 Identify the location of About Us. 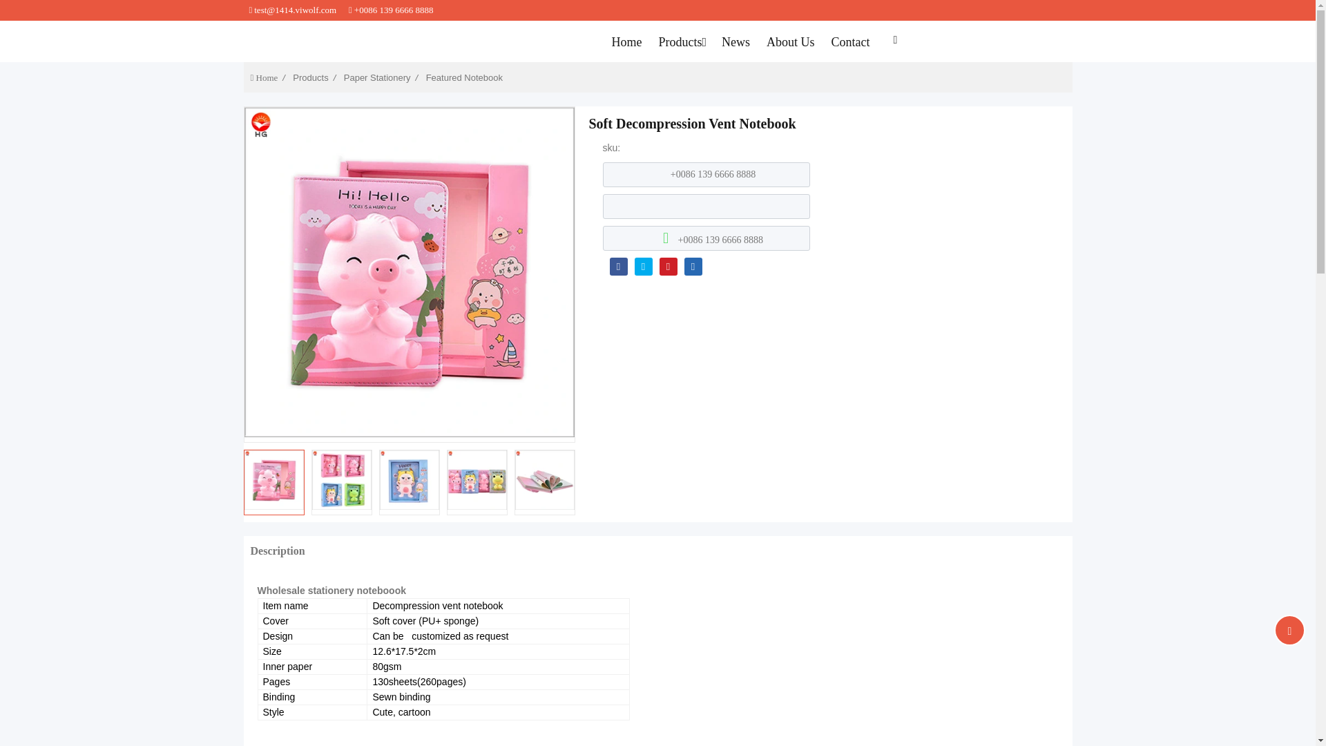
(791, 41).